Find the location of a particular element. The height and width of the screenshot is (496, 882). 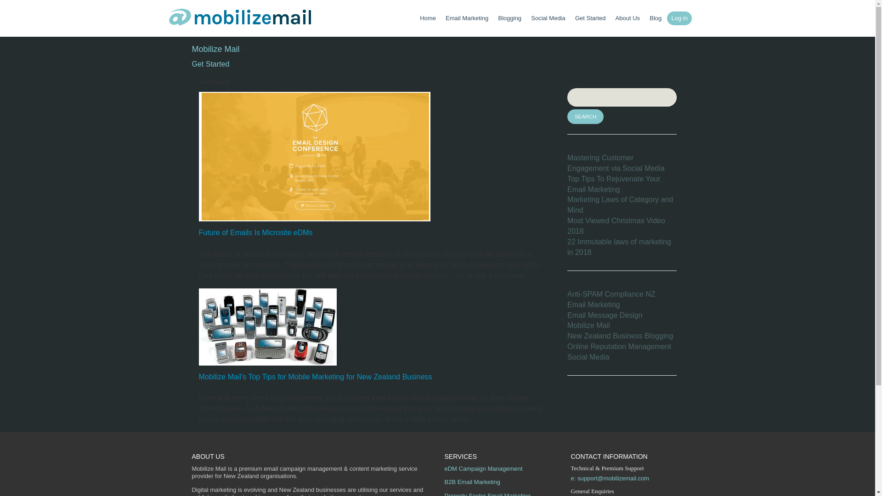

Home is located at coordinates (428, 18).